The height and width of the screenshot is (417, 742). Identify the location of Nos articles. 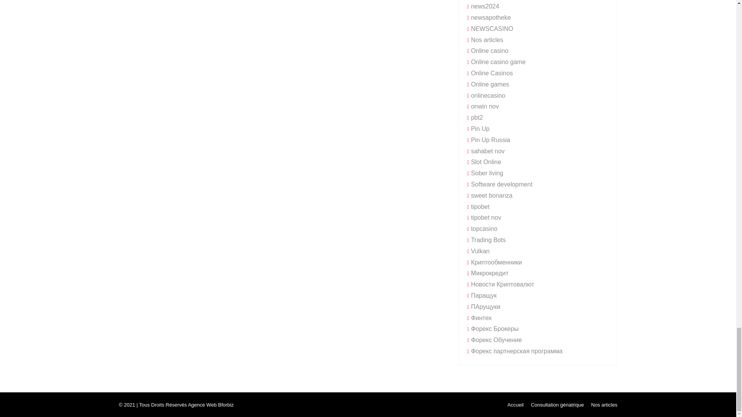
(604, 405).